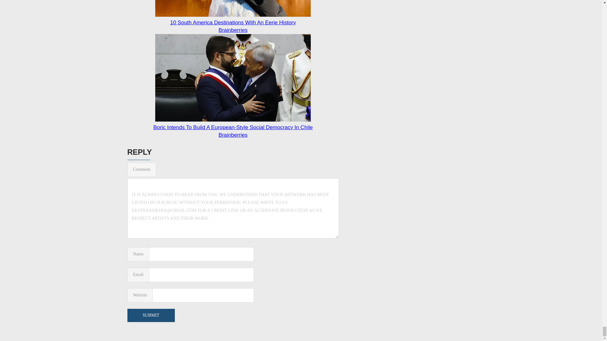 This screenshot has height=341, width=607. I want to click on Submit, so click(150, 315).